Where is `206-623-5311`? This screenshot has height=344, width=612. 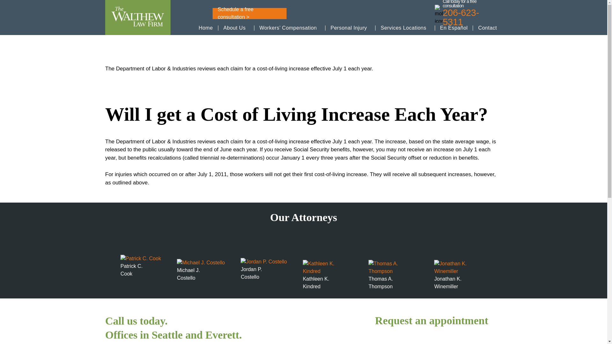
206-623-5311 is located at coordinates (470, 17).